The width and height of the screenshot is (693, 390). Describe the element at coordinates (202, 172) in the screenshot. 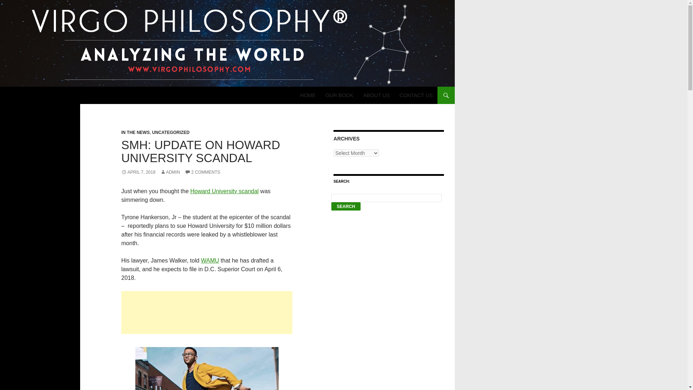

I see `2 COMMENTS` at that location.